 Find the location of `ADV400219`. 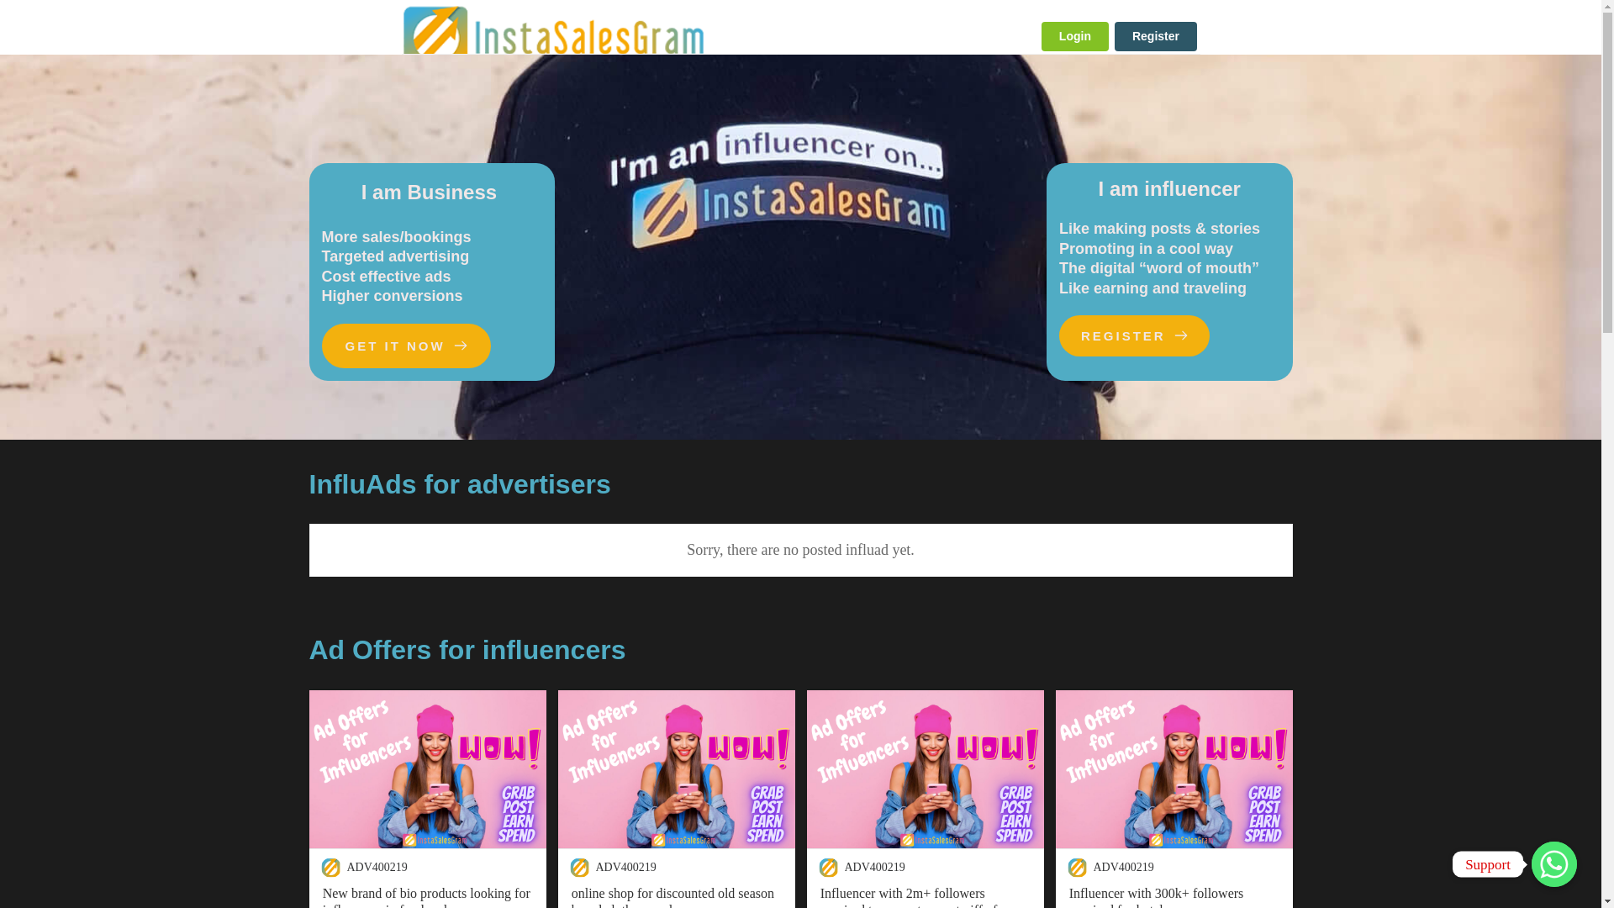

ADV400219 is located at coordinates (874, 868).